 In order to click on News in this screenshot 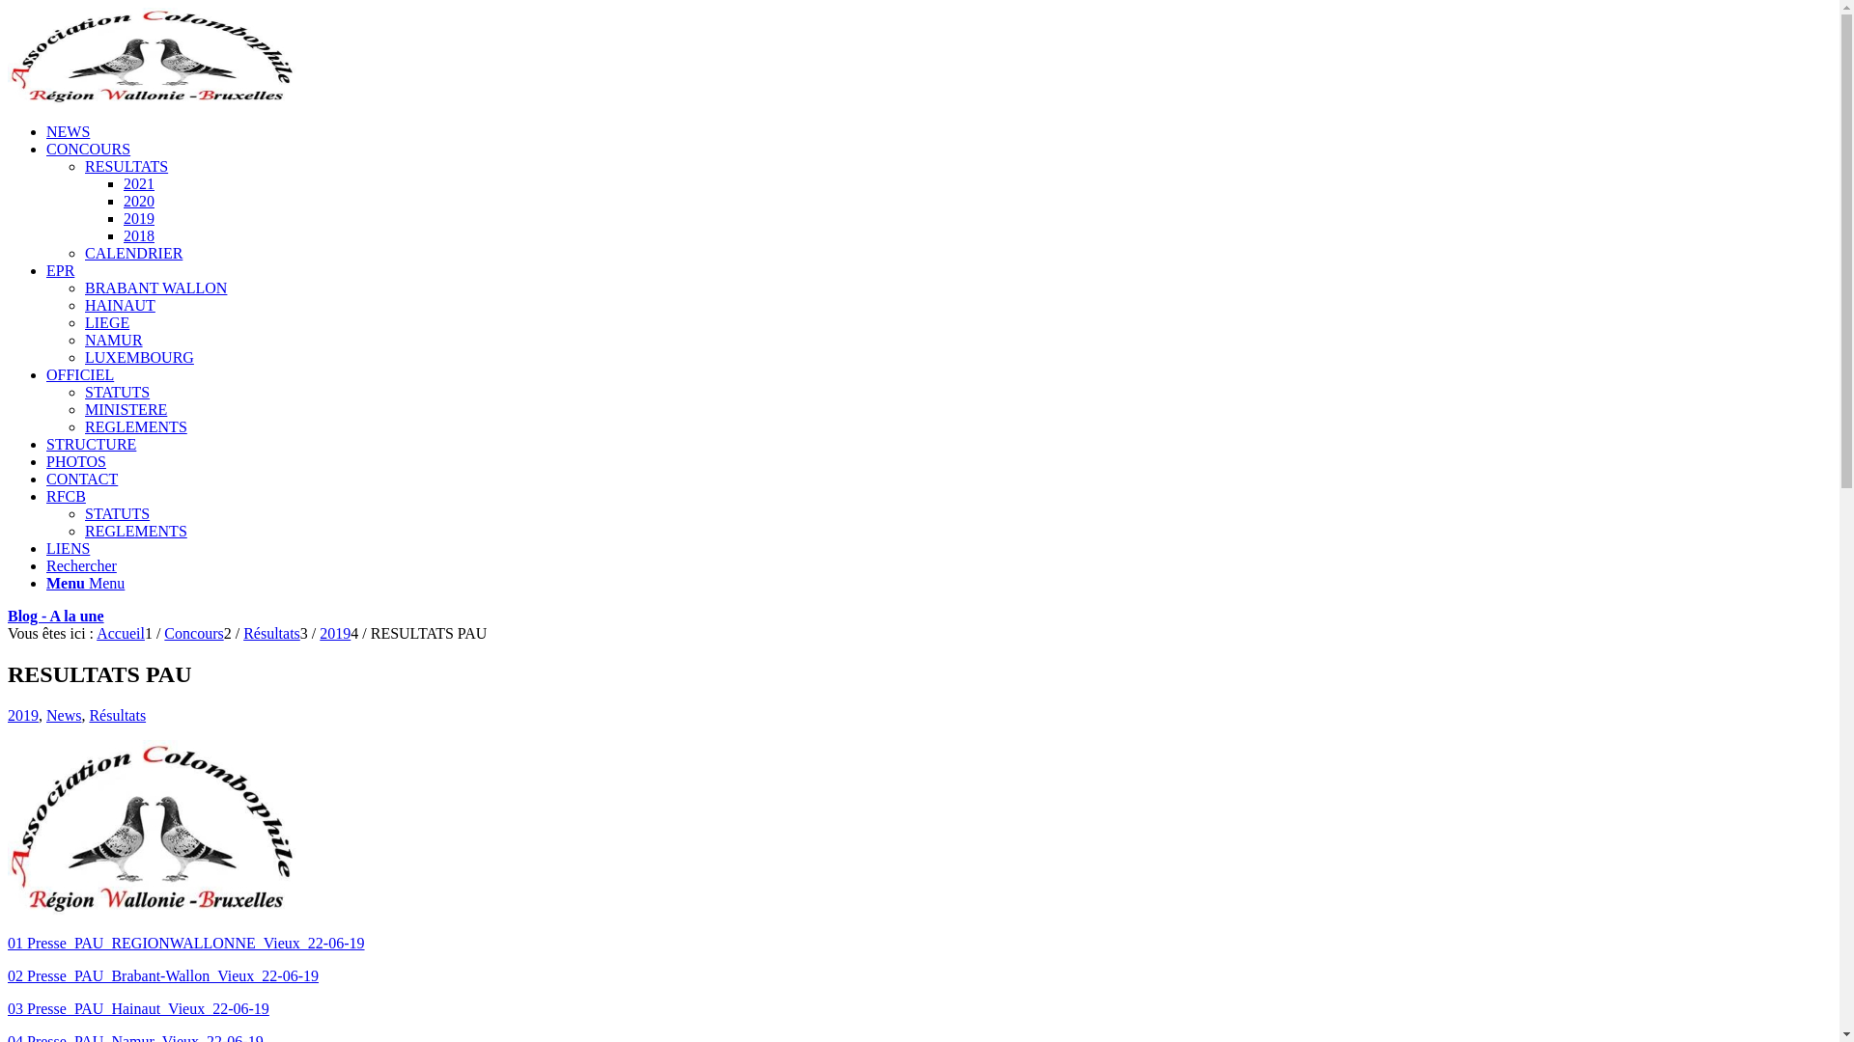, I will do `click(64, 716)`.